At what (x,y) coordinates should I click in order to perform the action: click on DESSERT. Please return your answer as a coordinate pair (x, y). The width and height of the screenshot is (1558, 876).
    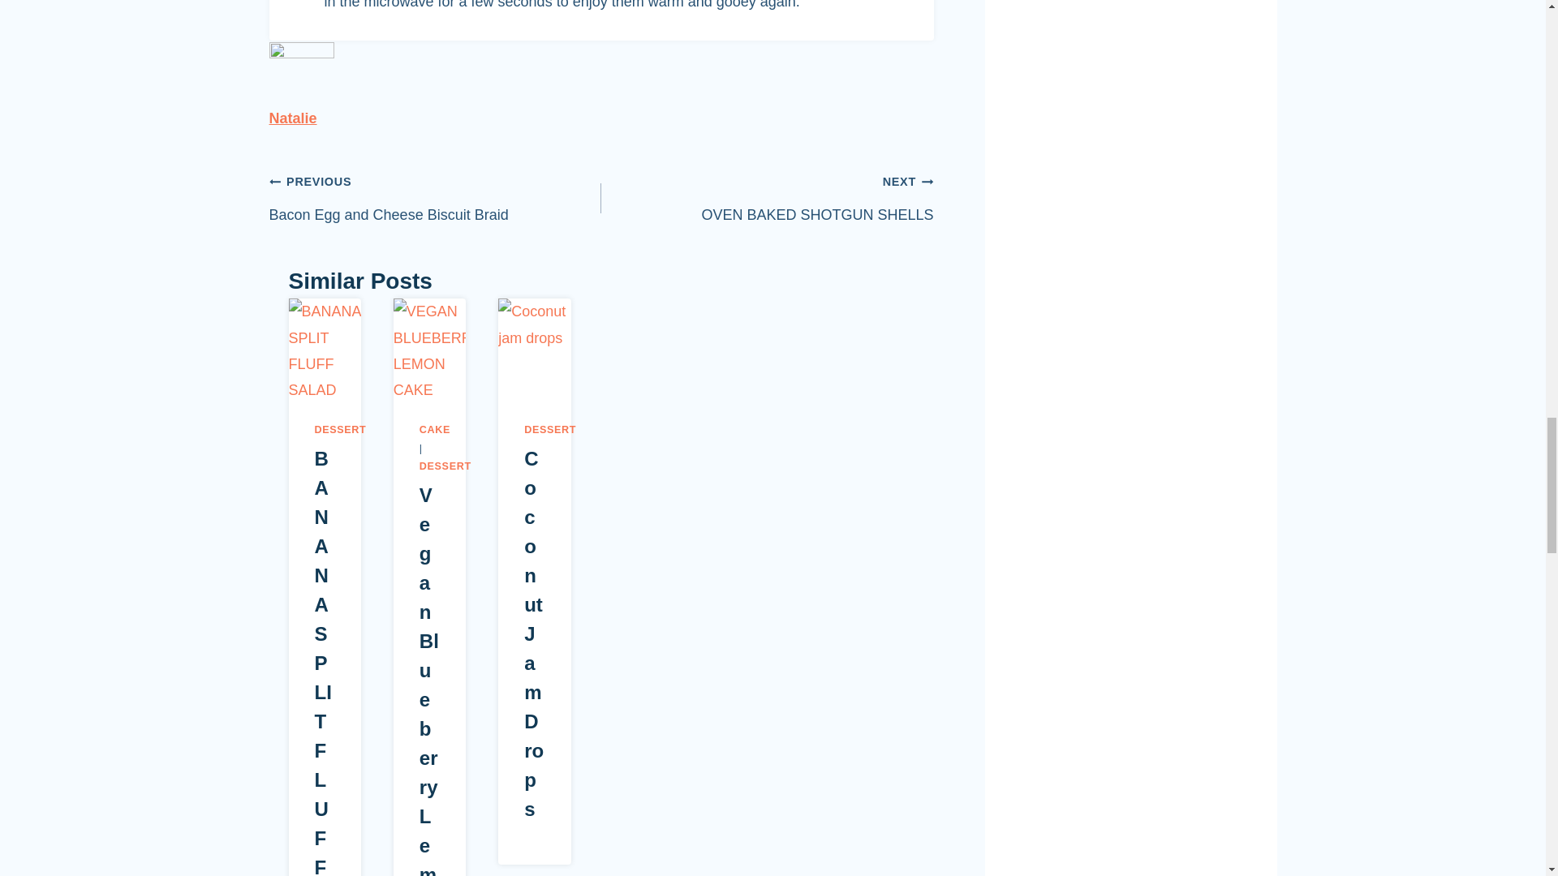
    Looking at the image, I should click on (294, 118).